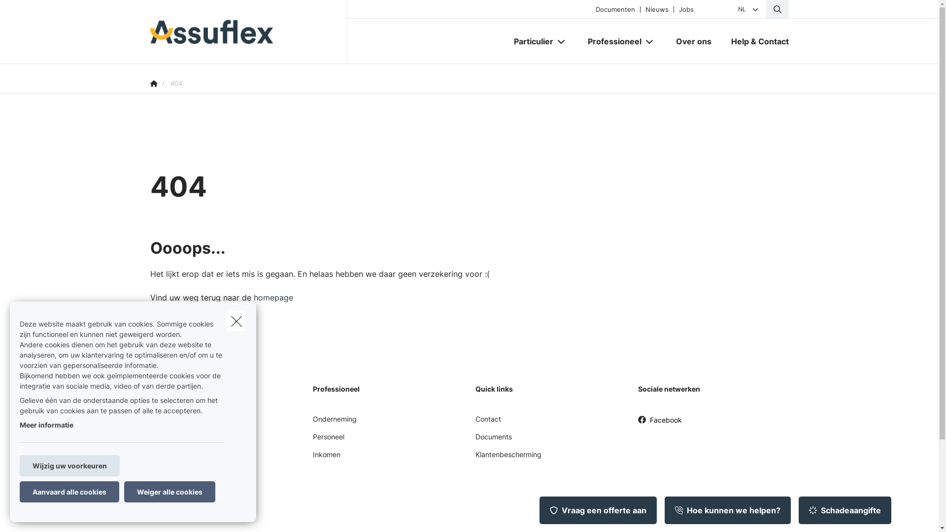  Describe the element at coordinates (493, 440) in the screenshot. I see `Documents` at that location.